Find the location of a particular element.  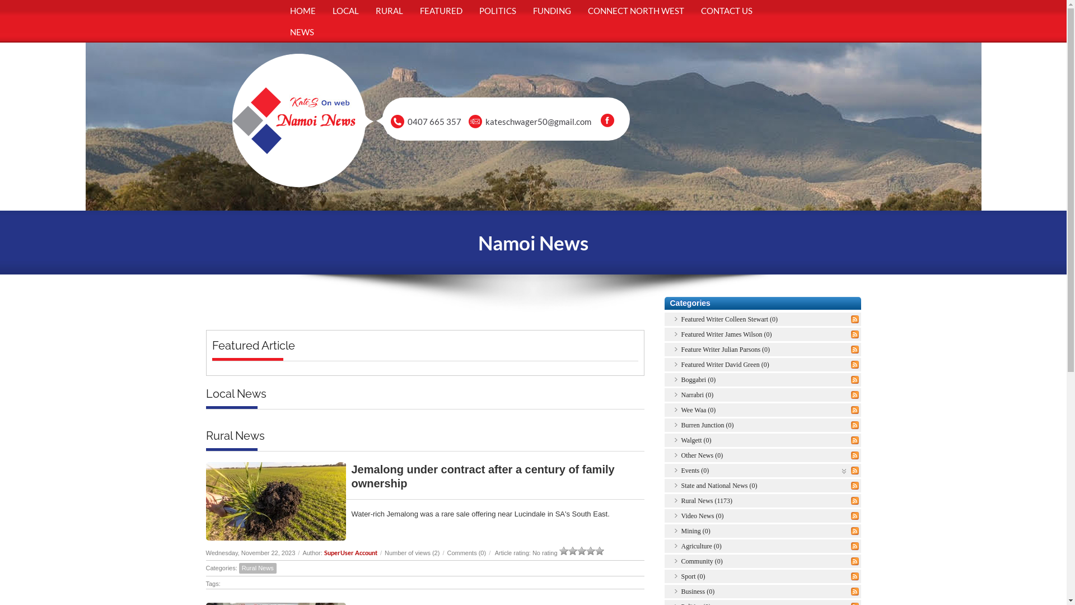

RSS is located at coordinates (855, 334).